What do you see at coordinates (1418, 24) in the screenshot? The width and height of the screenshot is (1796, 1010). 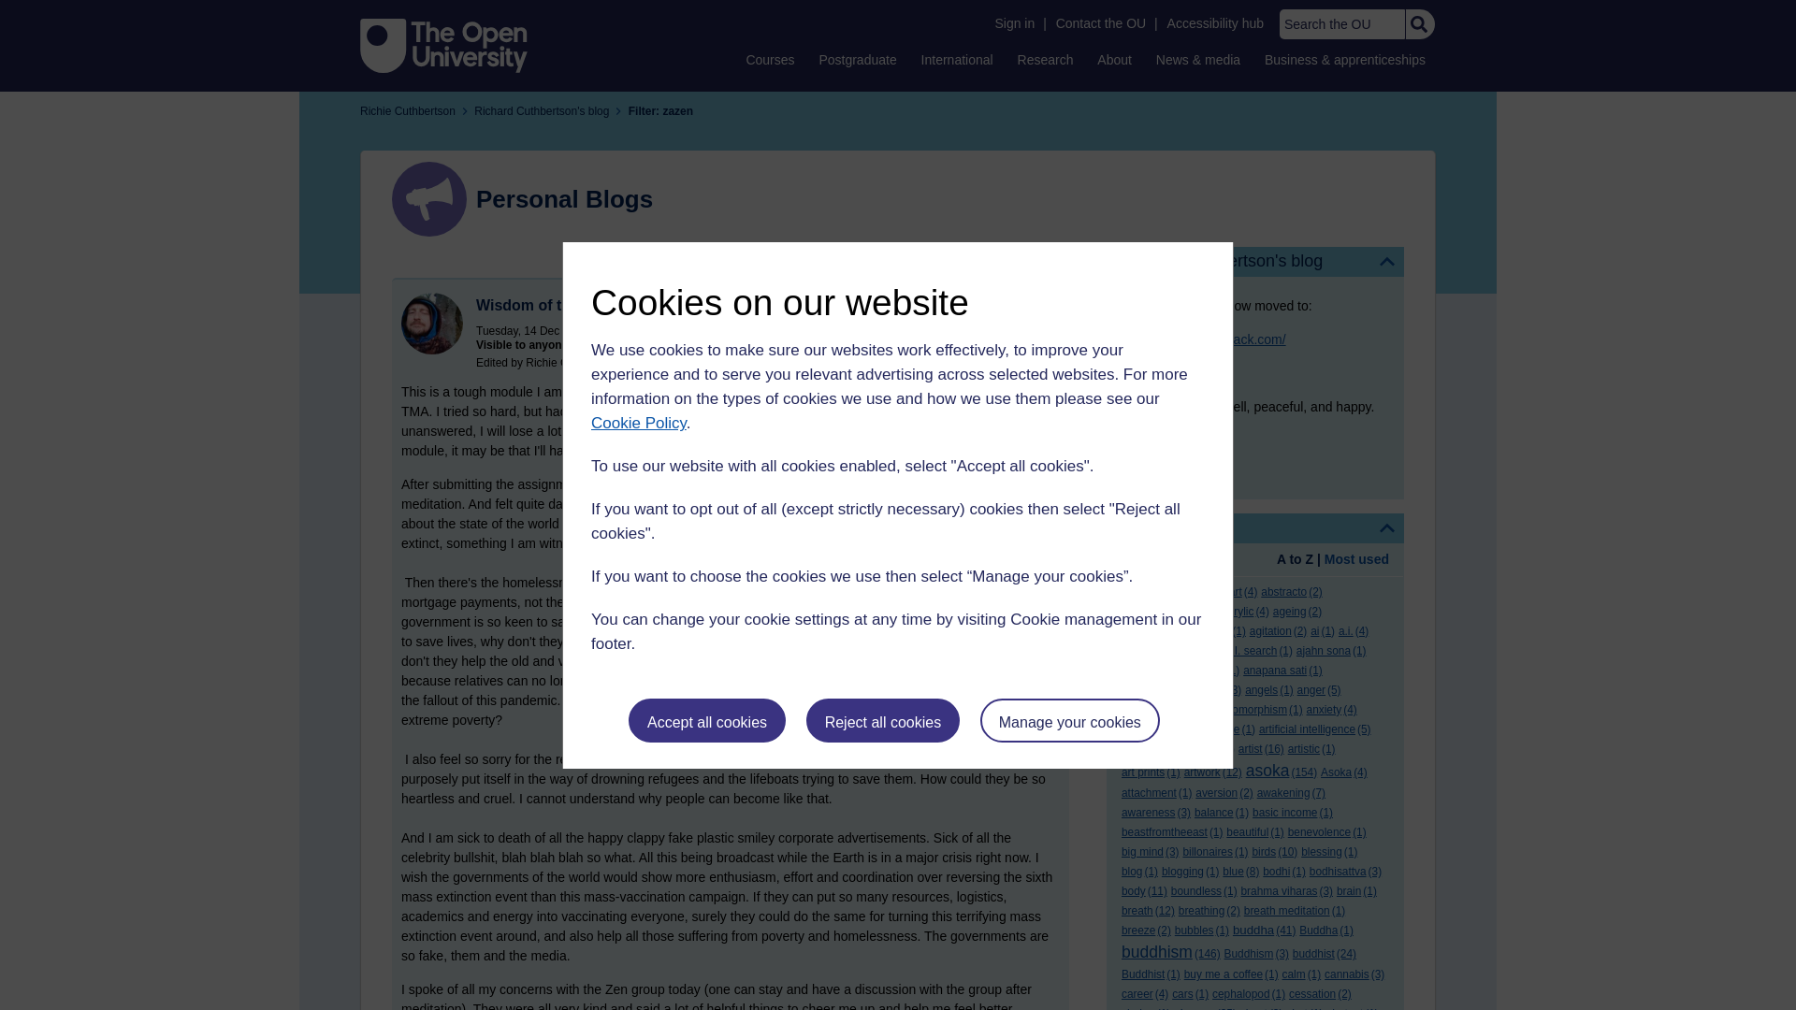 I see `Search` at bounding box center [1418, 24].